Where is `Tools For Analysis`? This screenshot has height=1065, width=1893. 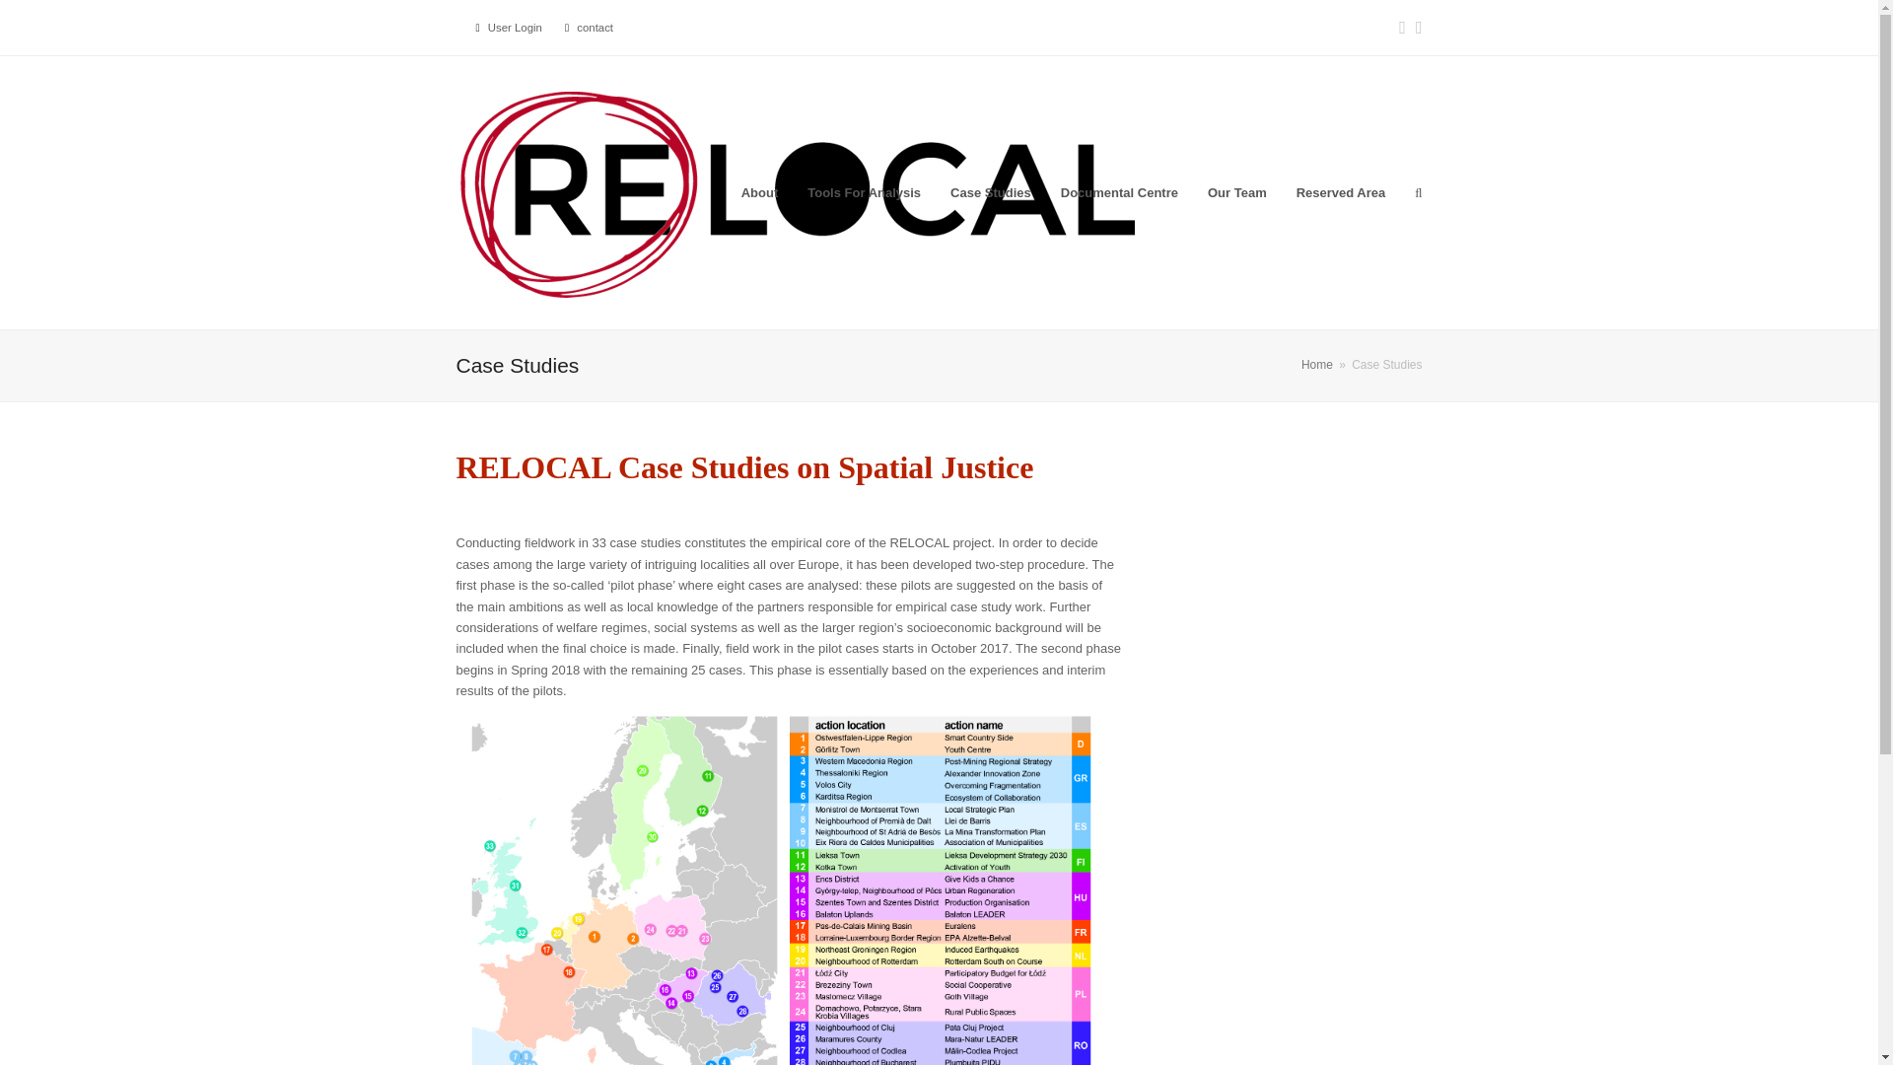 Tools For Analysis is located at coordinates (864, 191).